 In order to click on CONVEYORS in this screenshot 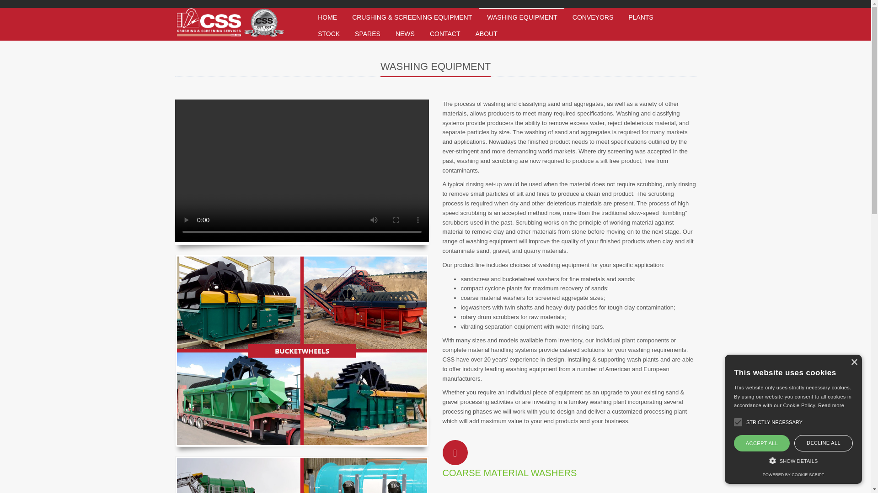, I will do `click(592, 16)`.